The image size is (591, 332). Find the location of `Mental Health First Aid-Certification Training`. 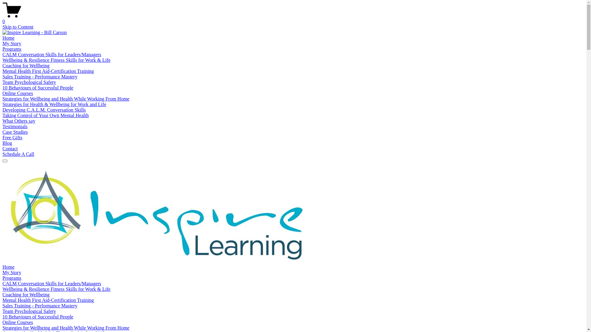

Mental Health First Aid-Certification Training is located at coordinates (48, 300).